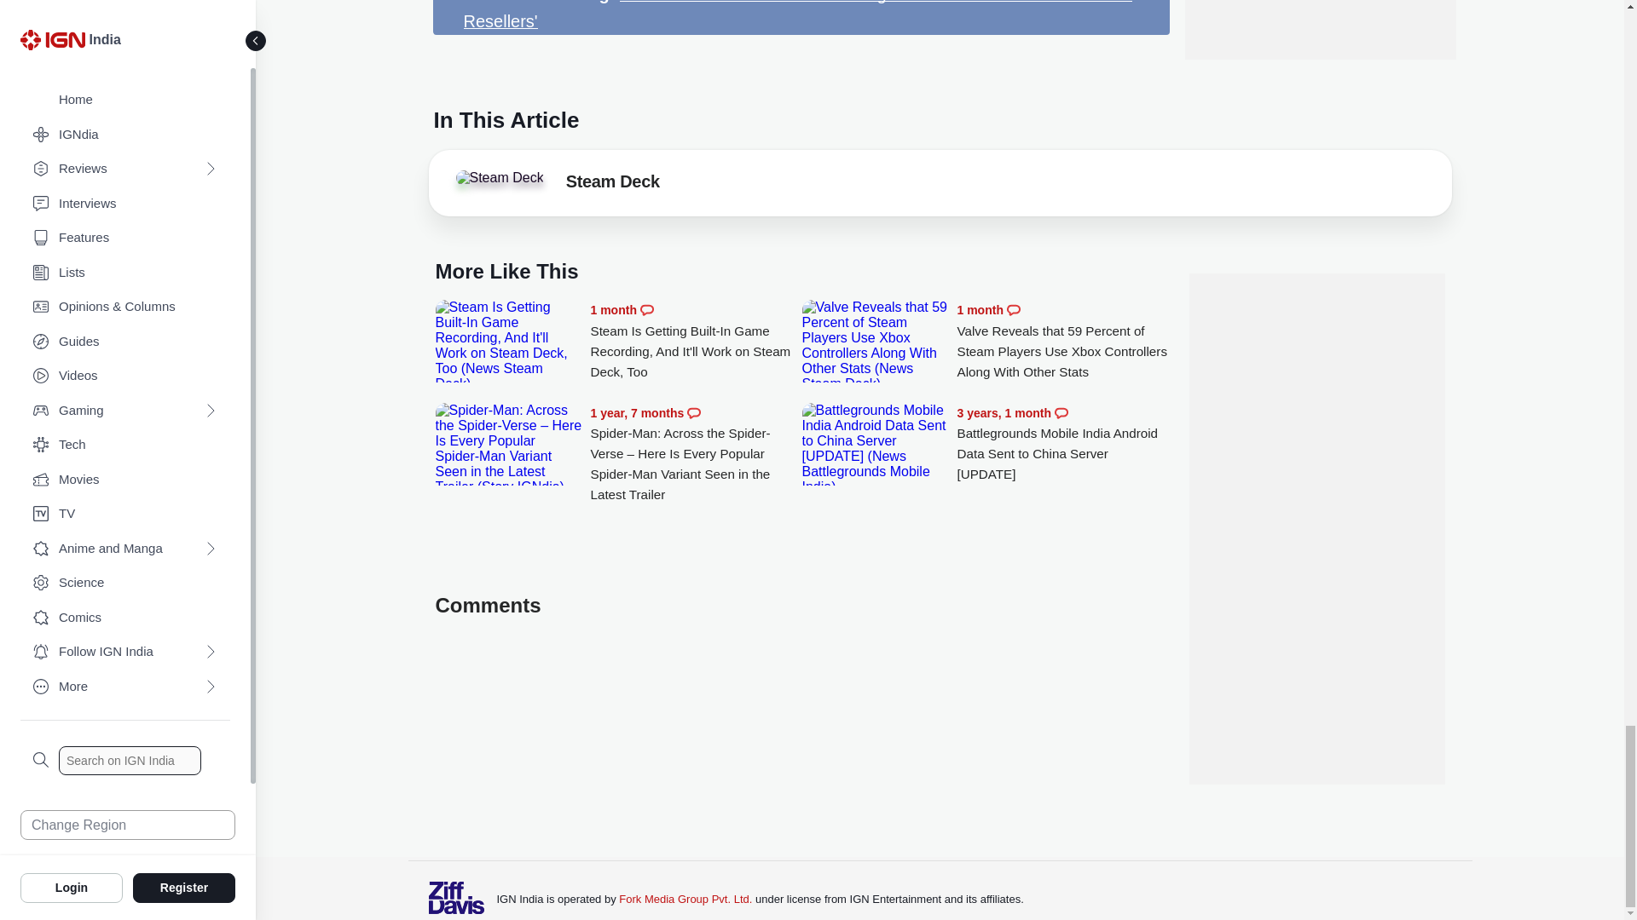  What do you see at coordinates (503, 182) in the screenshot?
I see `Steam Deck` at bounding box center [503, 182].